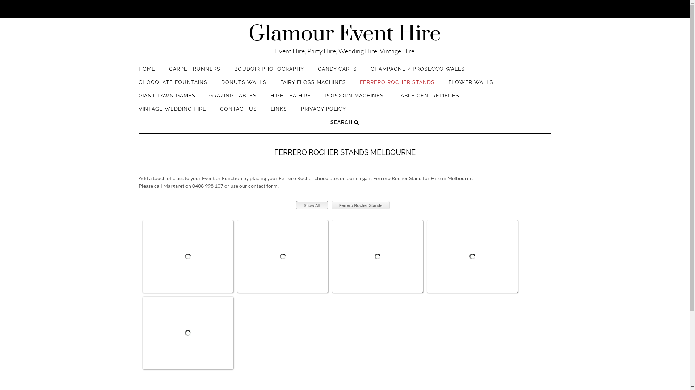  Describe the element at coordinates (397, 86) in the screenshot. I see `FERRERO ROCHER STANDS` at that location.